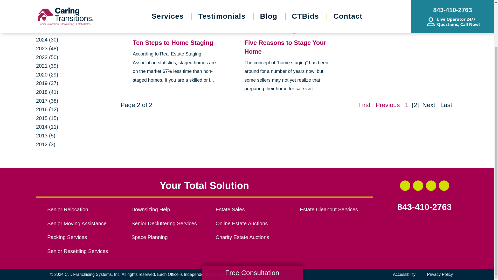  Describe the element at coordinates (388, 105) in the screenshot. I see `Previous` at that location.